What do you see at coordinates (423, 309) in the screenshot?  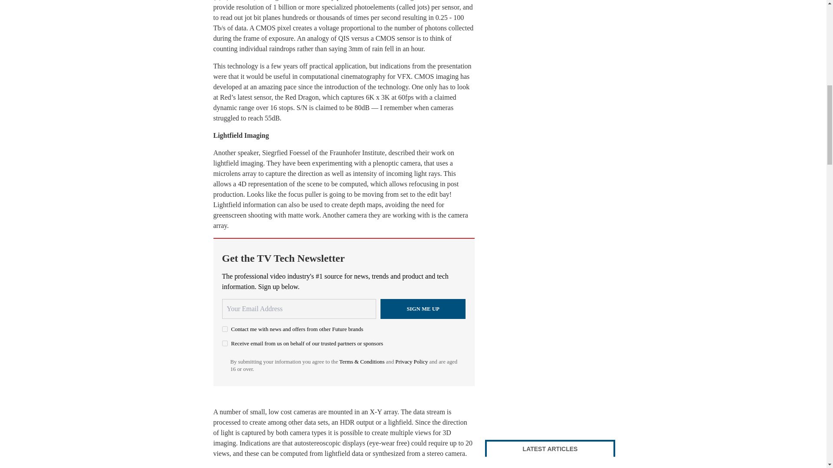 I see `Sign me up` at bounding box center [423, 309].